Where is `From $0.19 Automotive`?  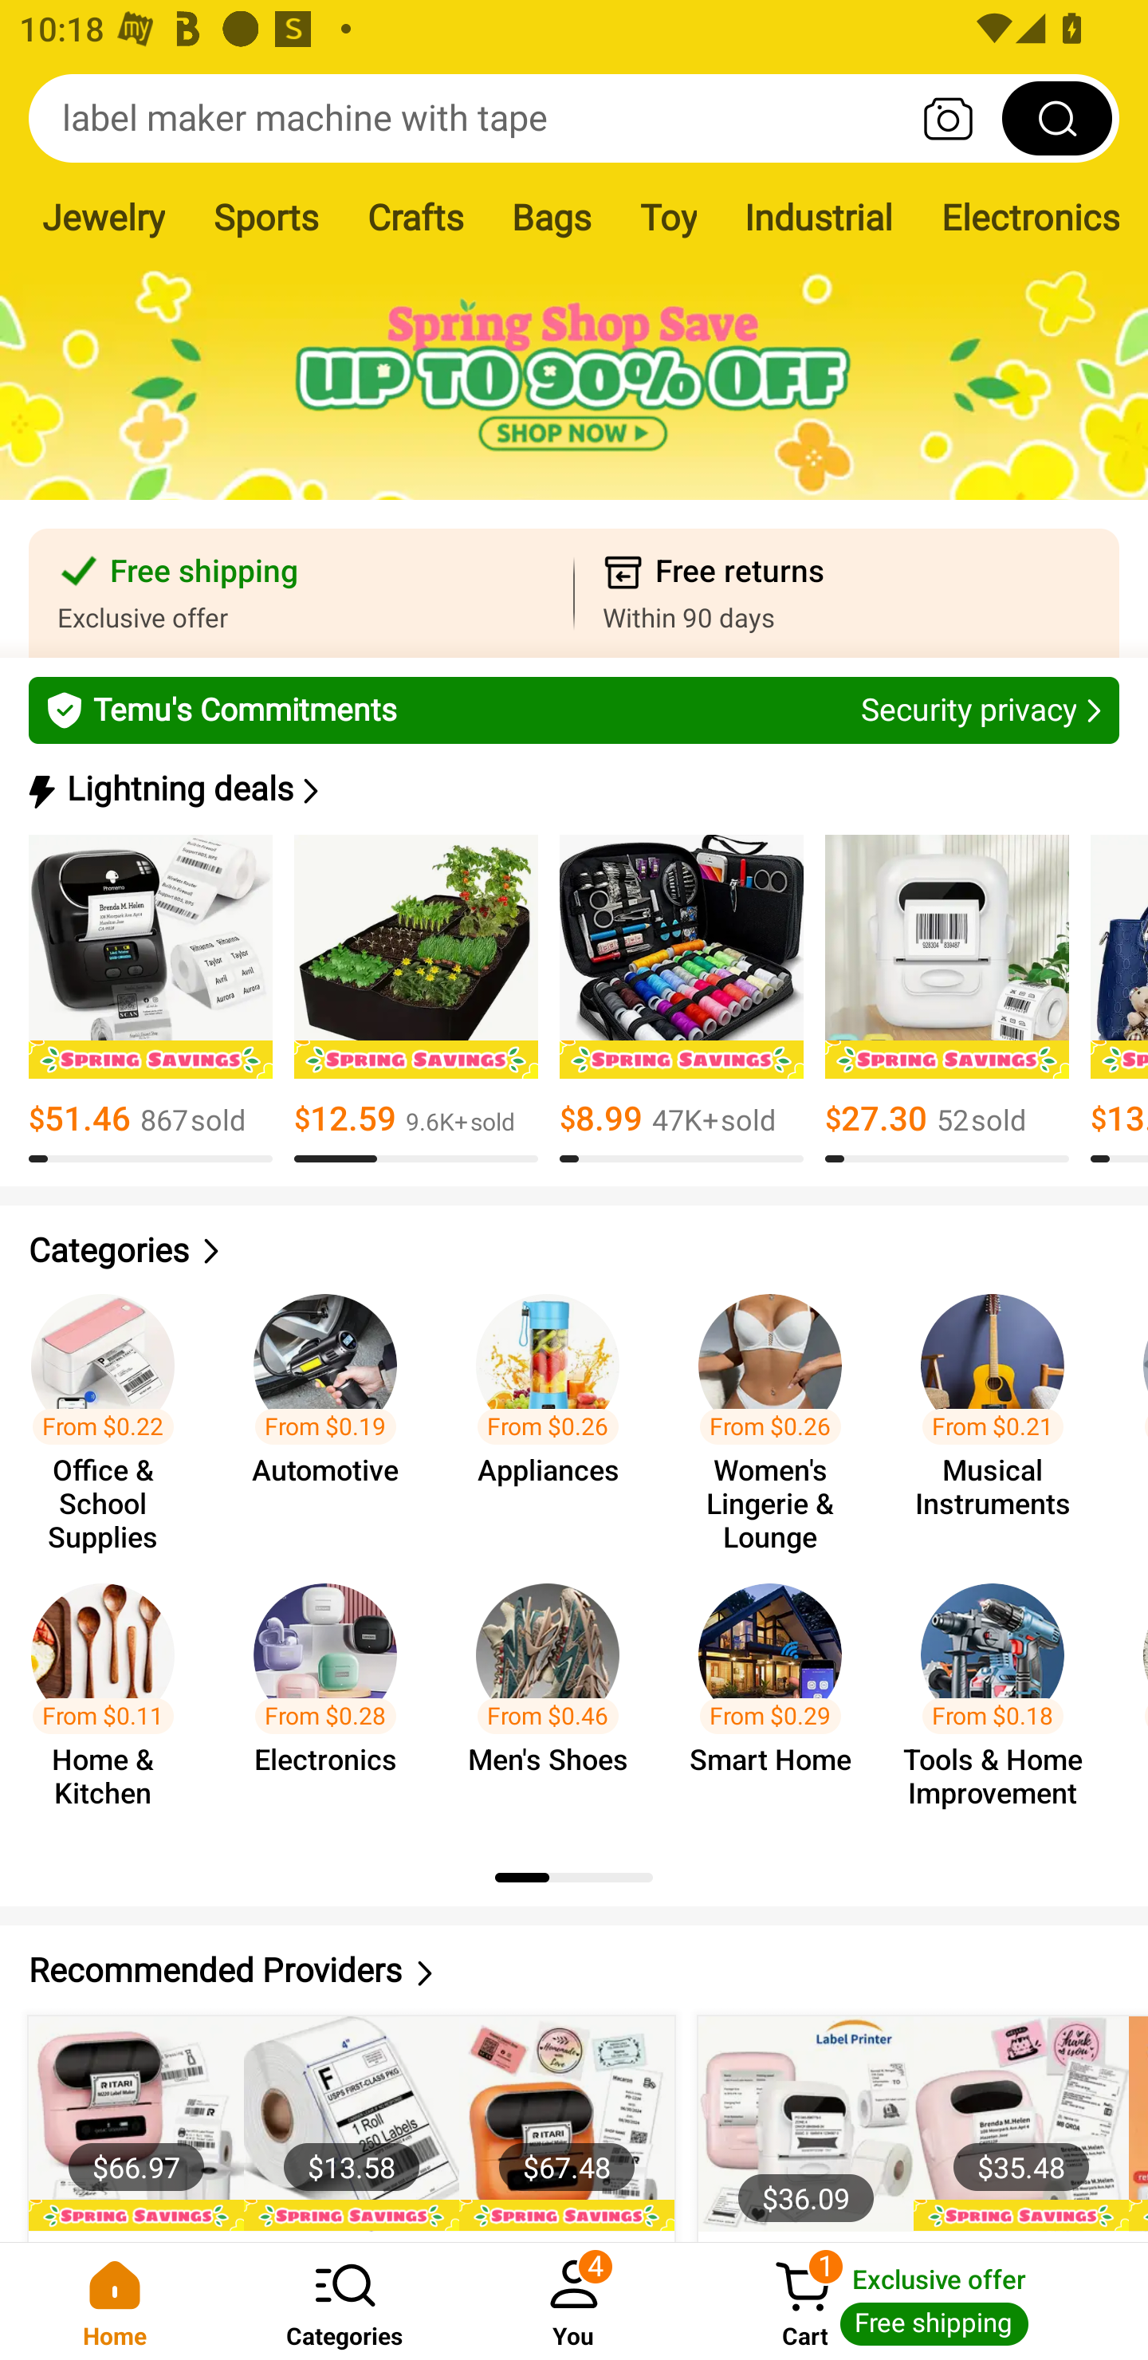 From $0.19 Automotive is located at coordinates (333, 1410).